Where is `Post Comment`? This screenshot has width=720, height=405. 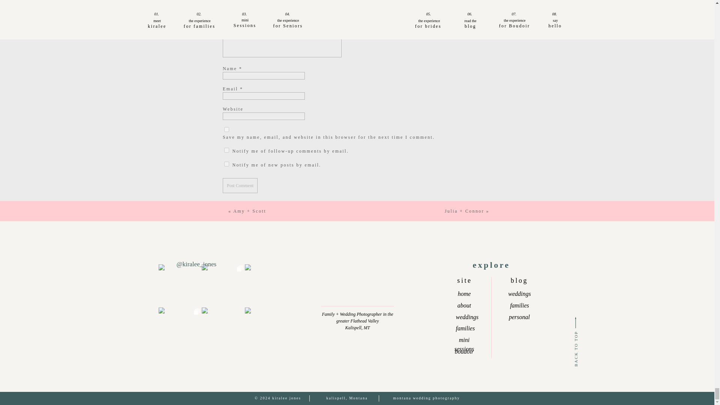
Post Comment is located at coordinates (240, 185).